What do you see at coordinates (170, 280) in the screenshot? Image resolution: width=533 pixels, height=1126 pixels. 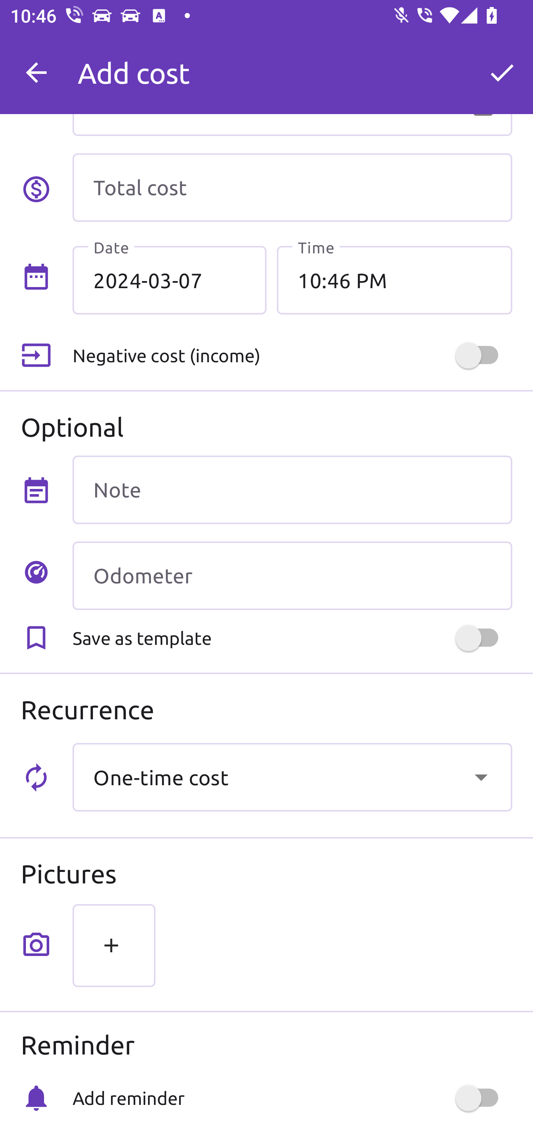 I see `2024-03-07` at bounding box center [170, 280].